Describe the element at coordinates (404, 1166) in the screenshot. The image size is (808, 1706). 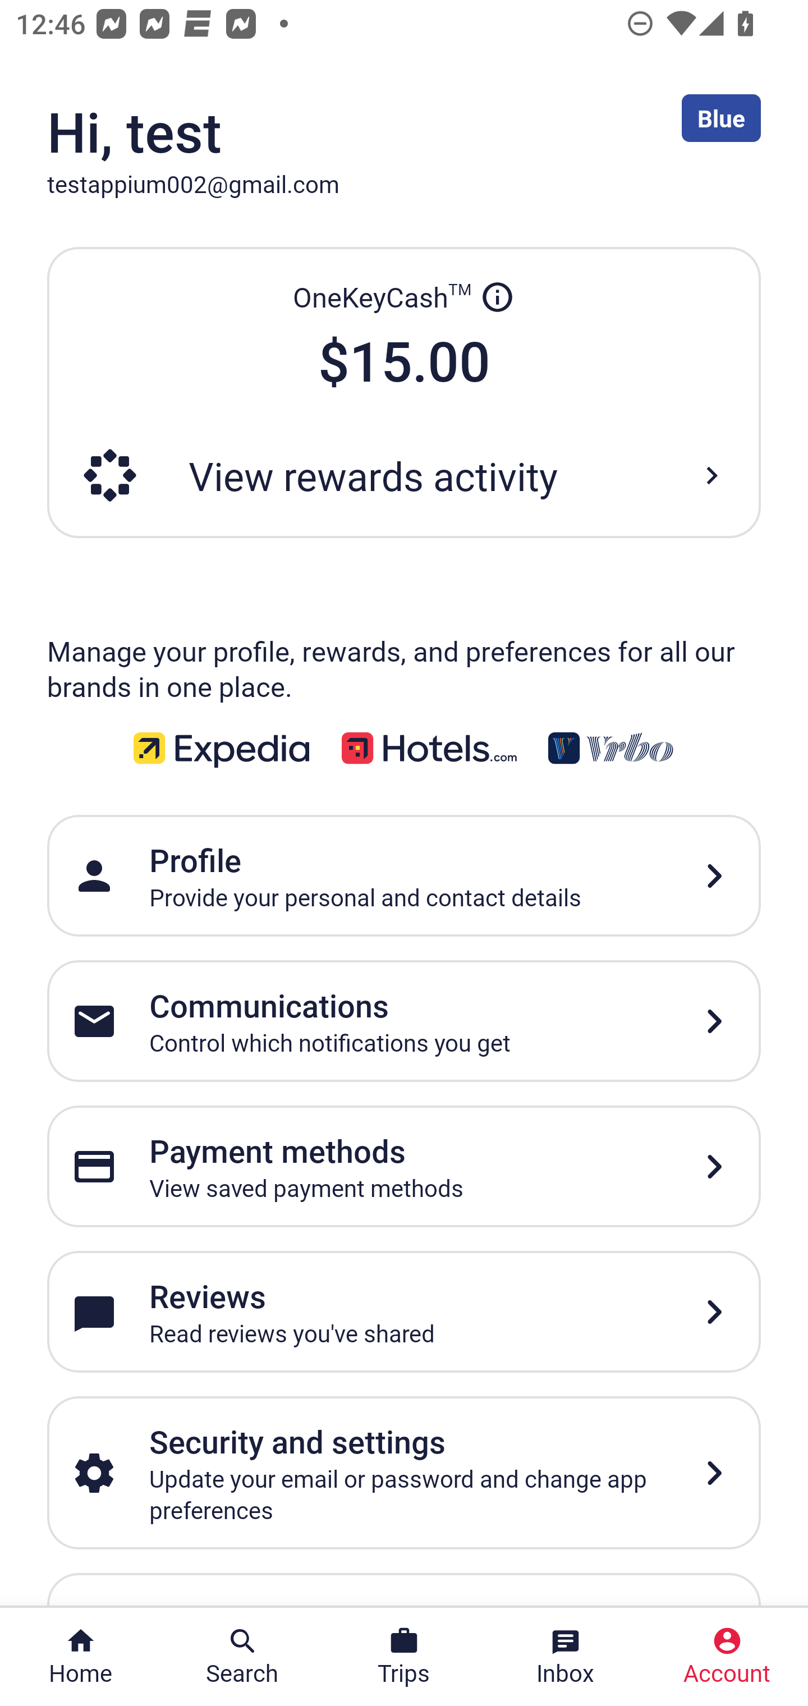
I see `Payment methods View saved payment methods` at that location.